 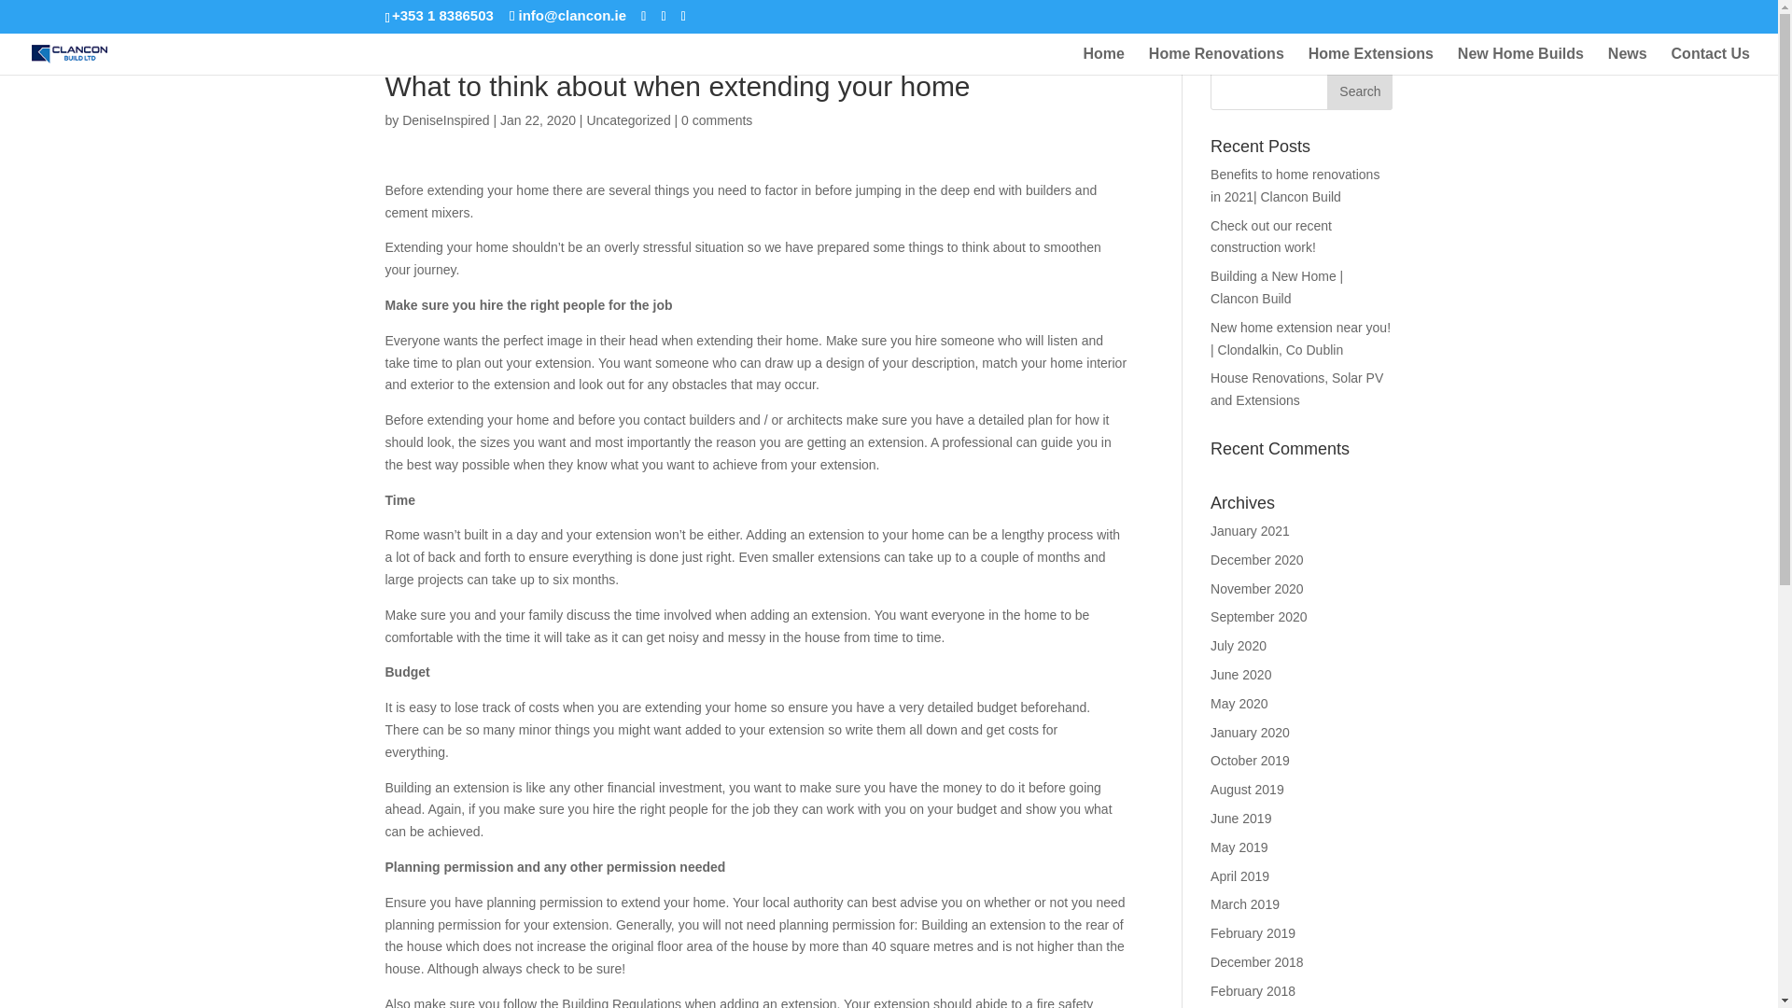 What do you see at coordinates (1257, 560) in the screenshot?
I see `December 2020` at bounding box center [1257, 560].